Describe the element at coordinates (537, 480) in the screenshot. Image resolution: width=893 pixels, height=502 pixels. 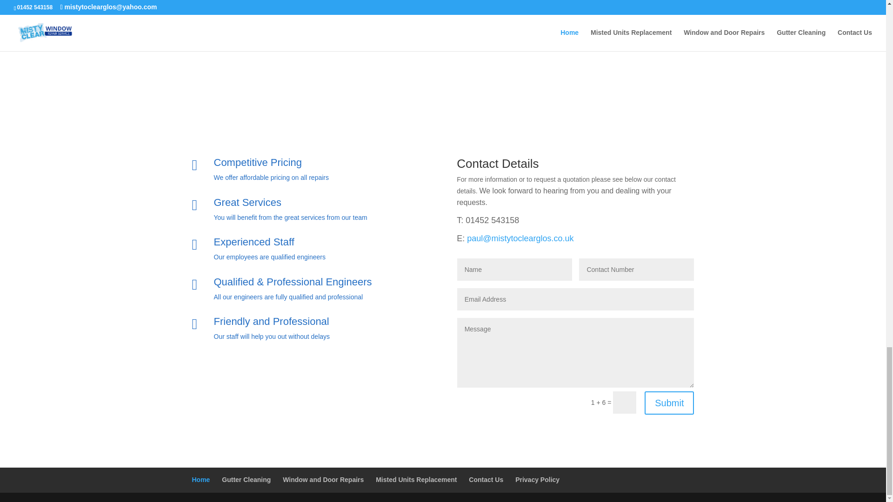
I see `Privacy Policy` at that location.